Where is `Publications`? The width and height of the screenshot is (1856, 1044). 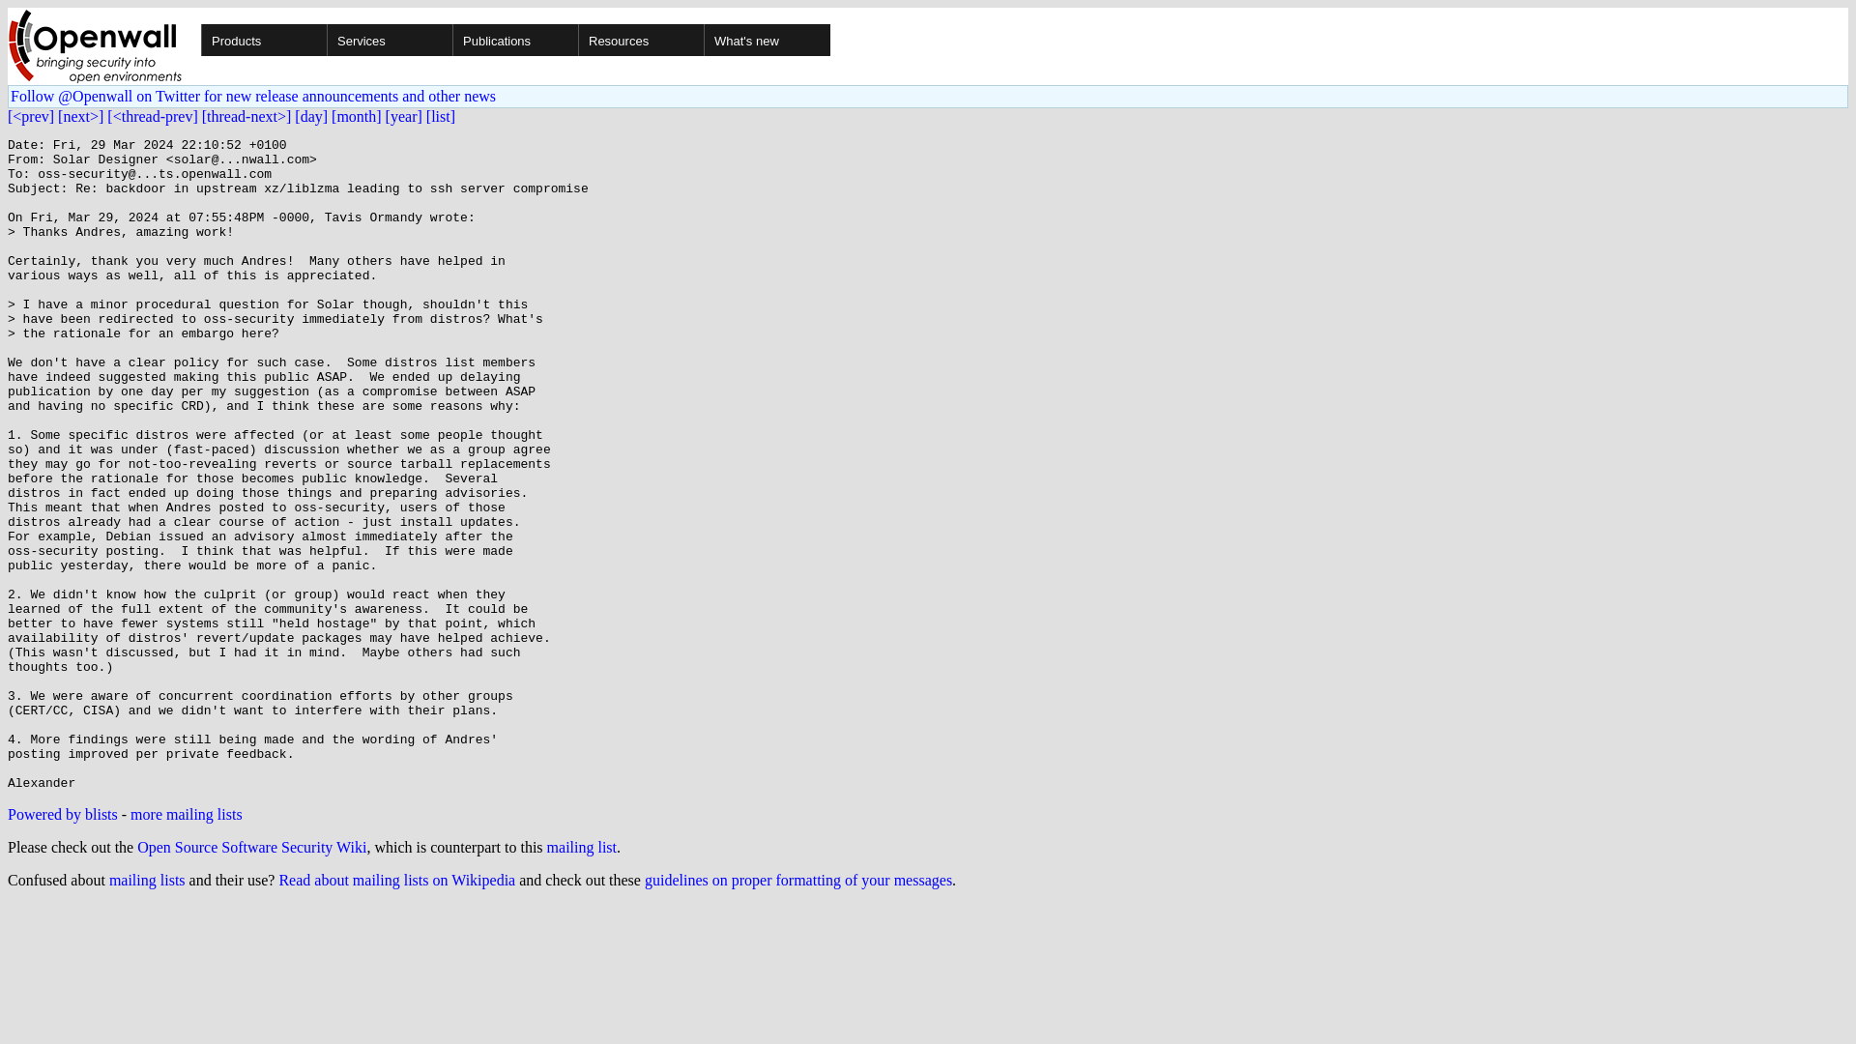
Publications is located at coordinates (576, 40).